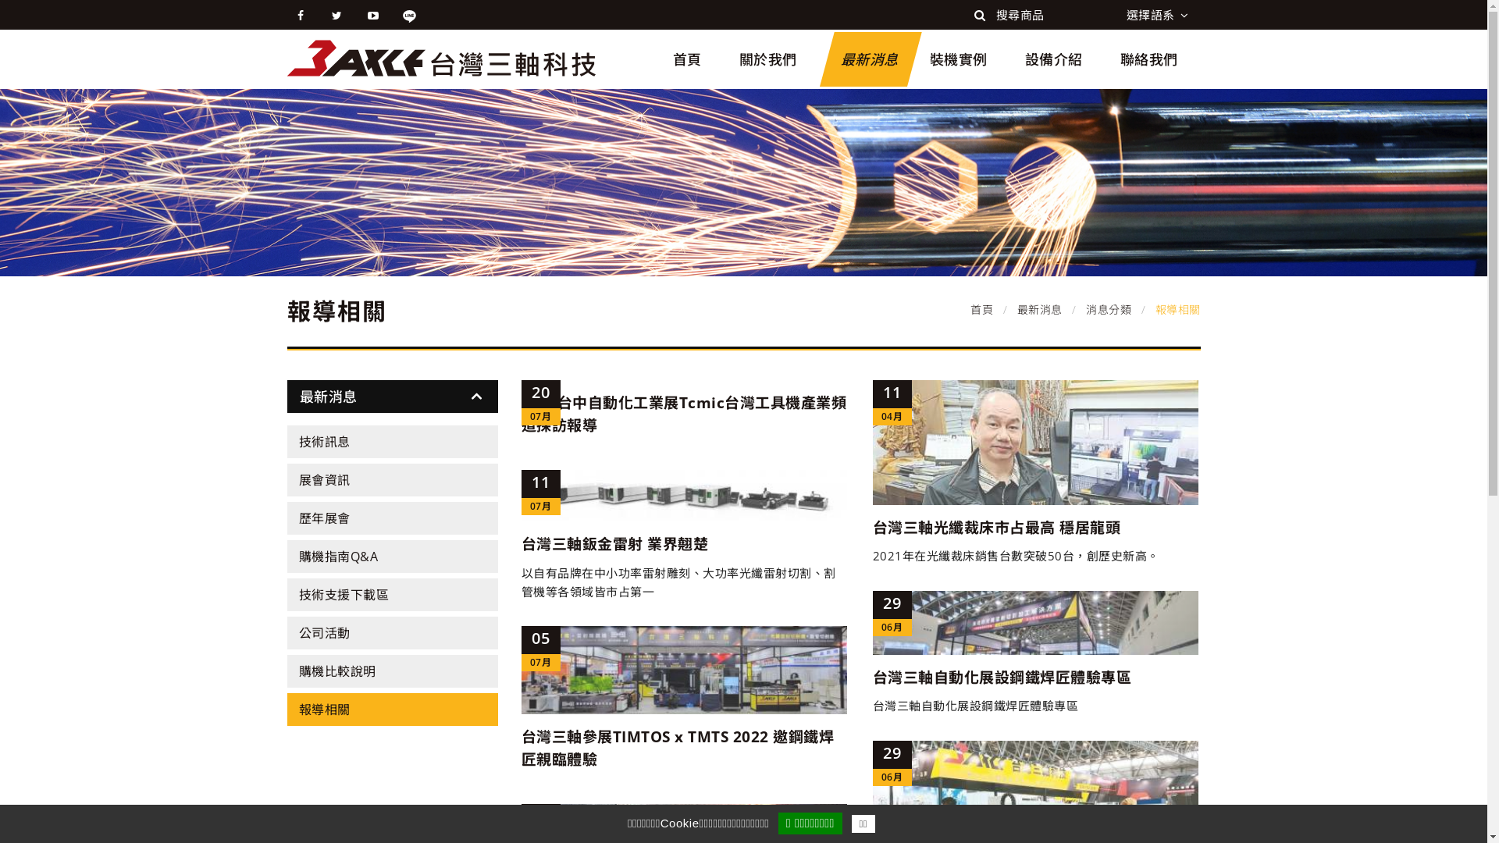 The width and height of the screenshot is (1499, 843). What do you see at coordinates (373, 16) in the screenshot?
I see `youtube` at bounding box center [373, 16].